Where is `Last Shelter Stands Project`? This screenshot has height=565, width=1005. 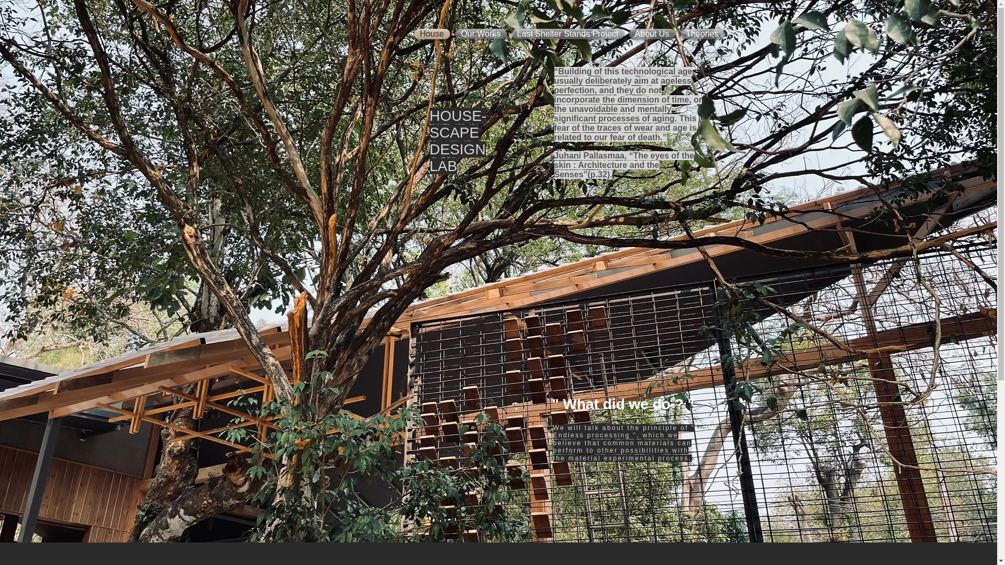 Last Shelter Stands Project is located at coordinates (567, 33).